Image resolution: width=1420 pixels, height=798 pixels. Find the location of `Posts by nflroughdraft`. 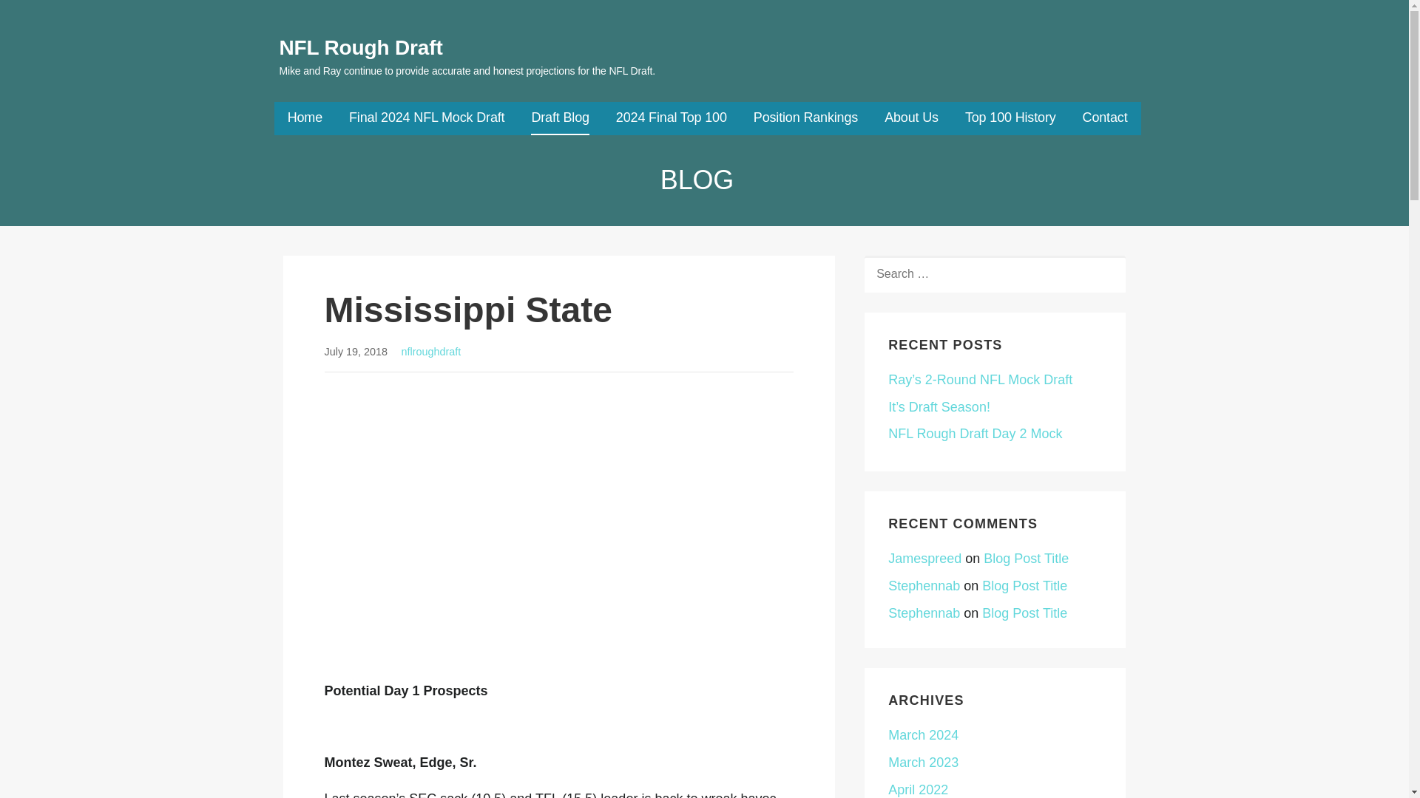

Posts by nflroughdraft is located at coordinates (430, 351).